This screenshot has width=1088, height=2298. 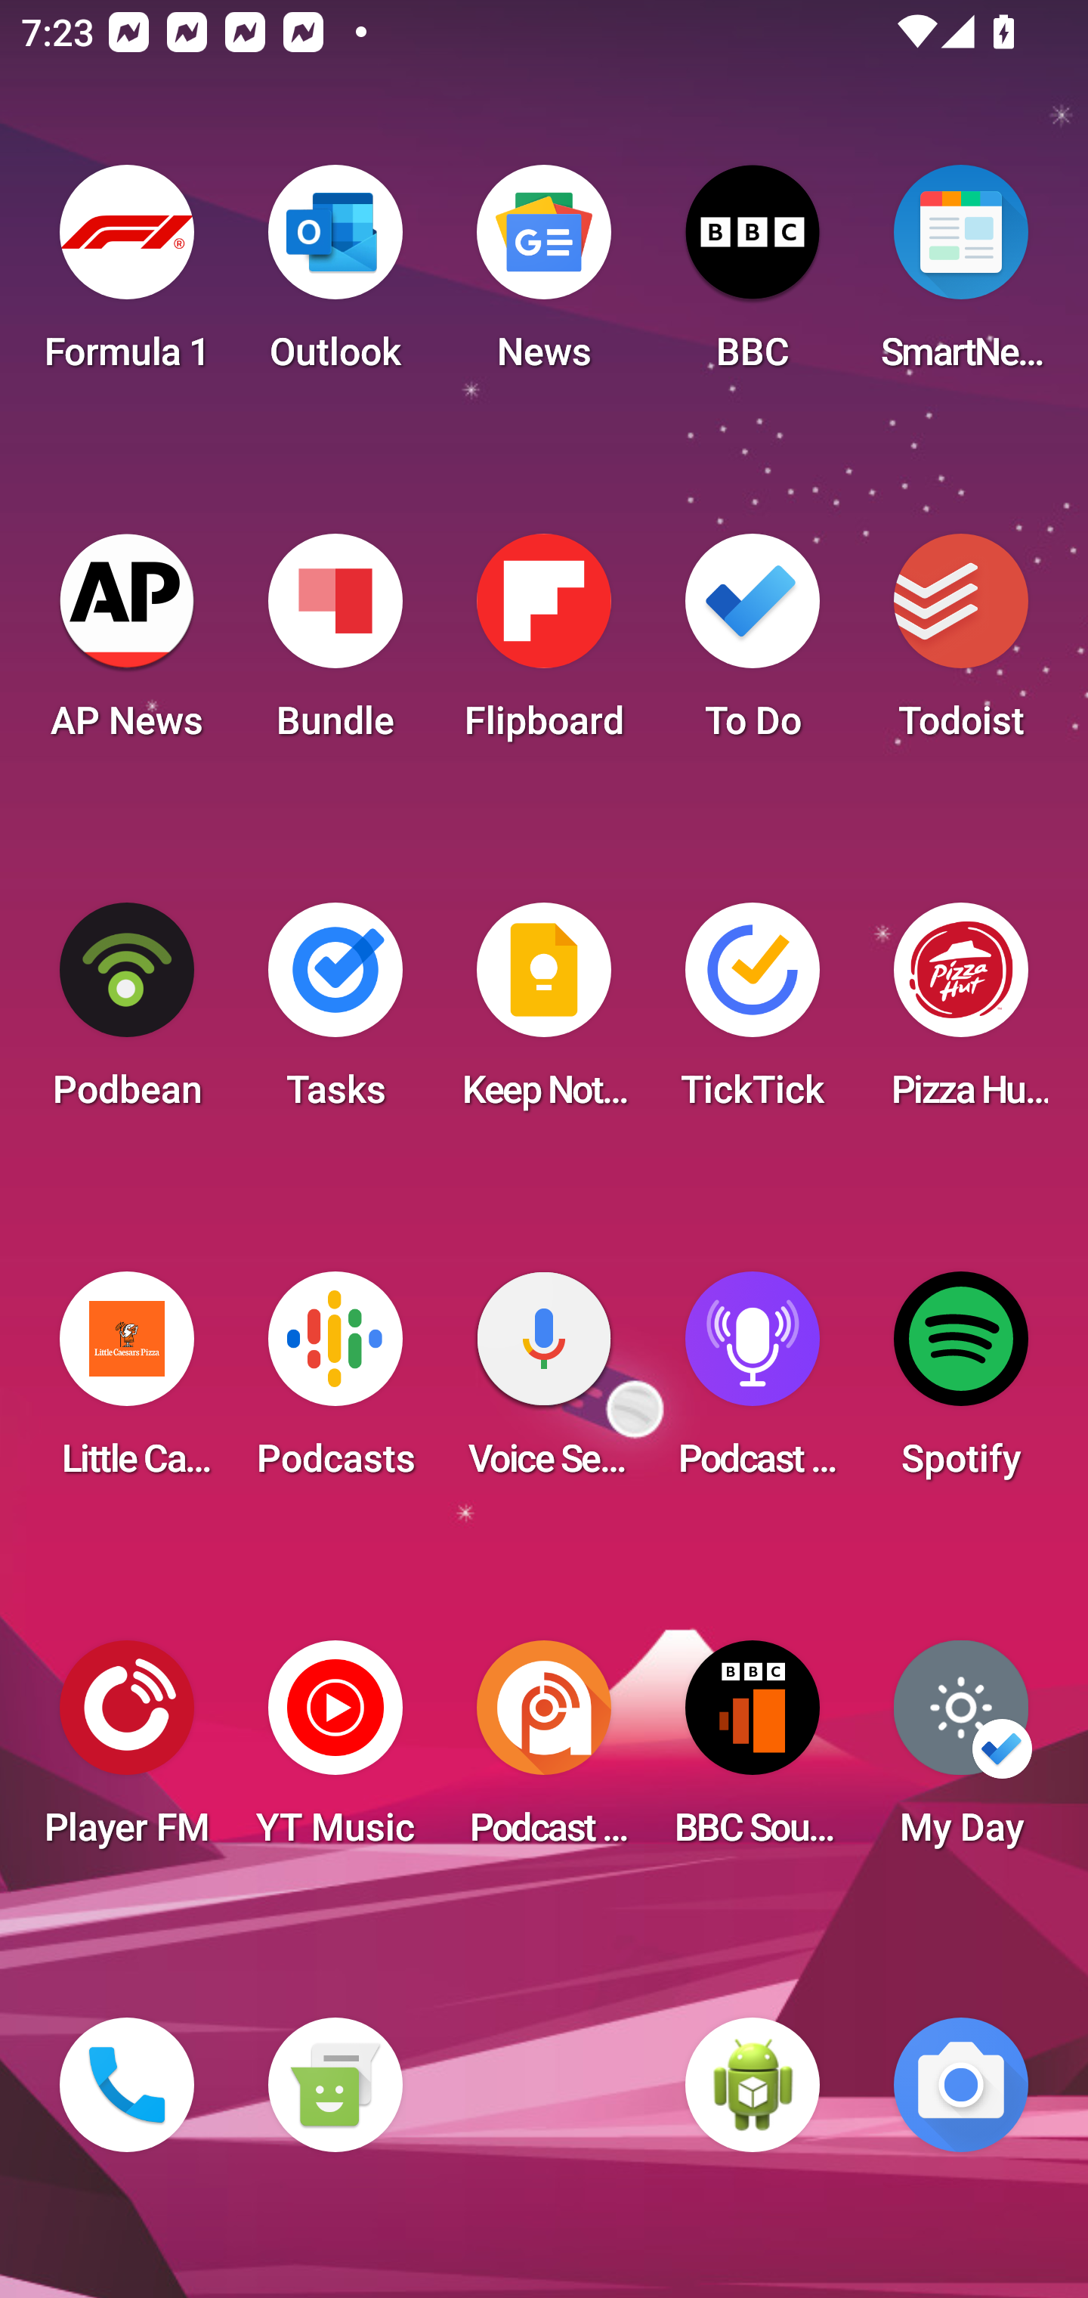 I want to click on To Do, so click(x=753, y=646).